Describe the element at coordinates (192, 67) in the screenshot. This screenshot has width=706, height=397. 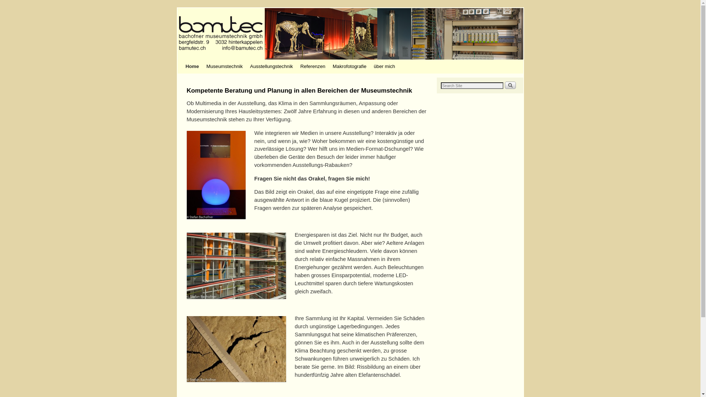
I see `Home` at that location.